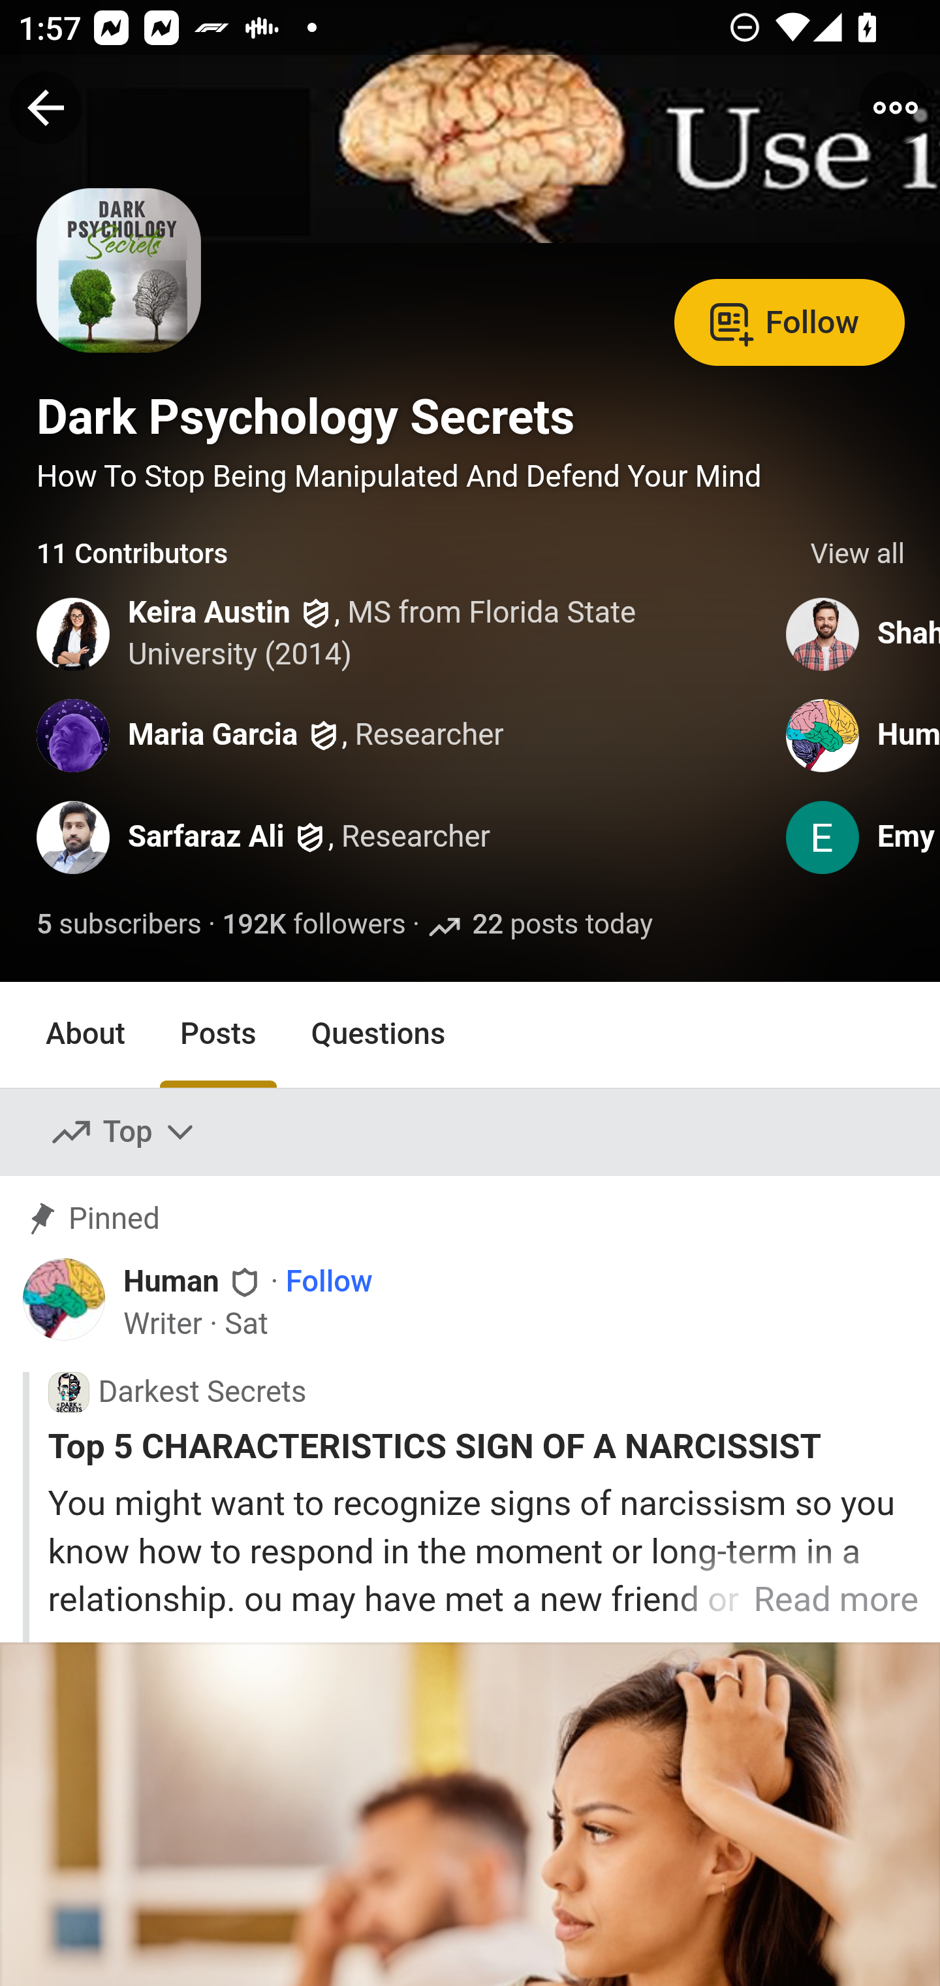 The height and width of the screenshot is (1986, 940). What do you see at coordinates (68, 1393) in the screenshot?
I see `Icon for Darkest Secrets` at bounding box center [68, 1393].